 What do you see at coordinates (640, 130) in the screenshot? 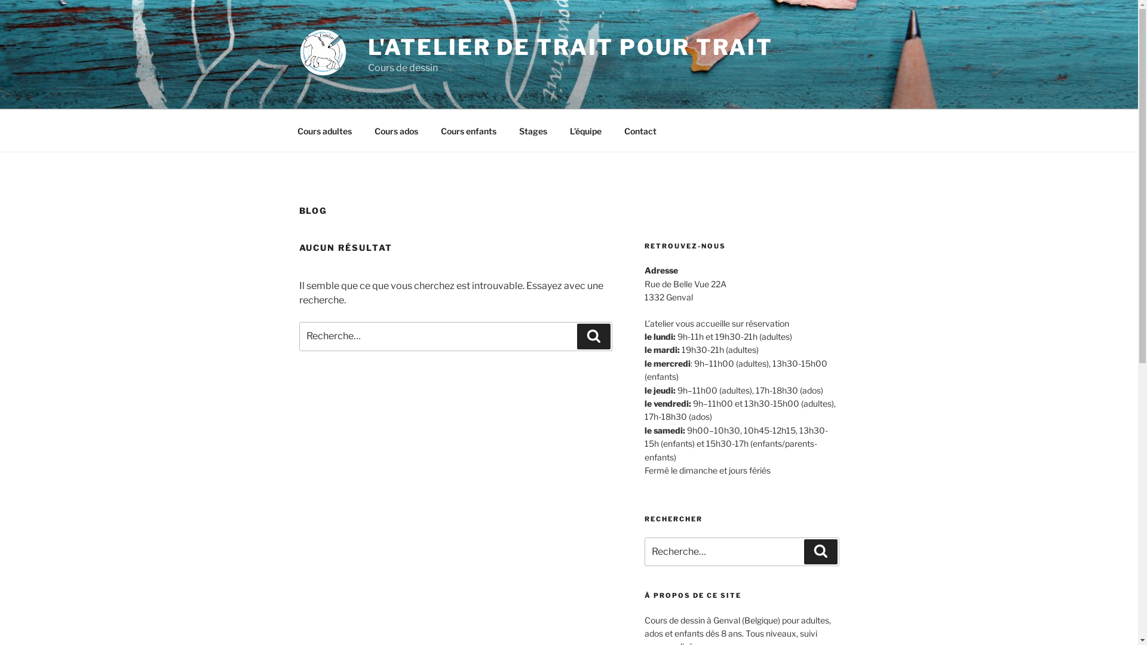
I see `Contact` at bounding box center [640, 130].